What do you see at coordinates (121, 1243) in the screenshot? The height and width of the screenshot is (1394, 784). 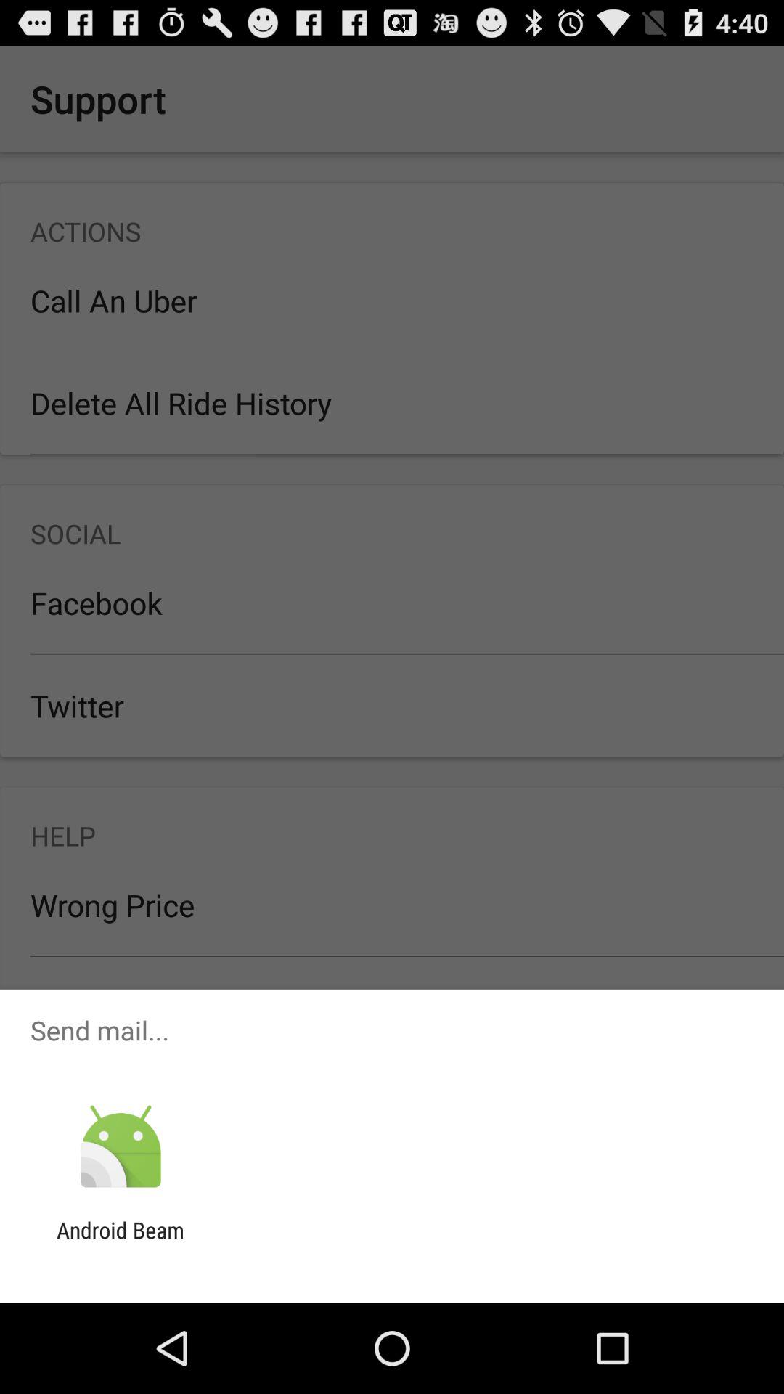 I see `scroll until android beam app` at bounding box center [121, 1243].